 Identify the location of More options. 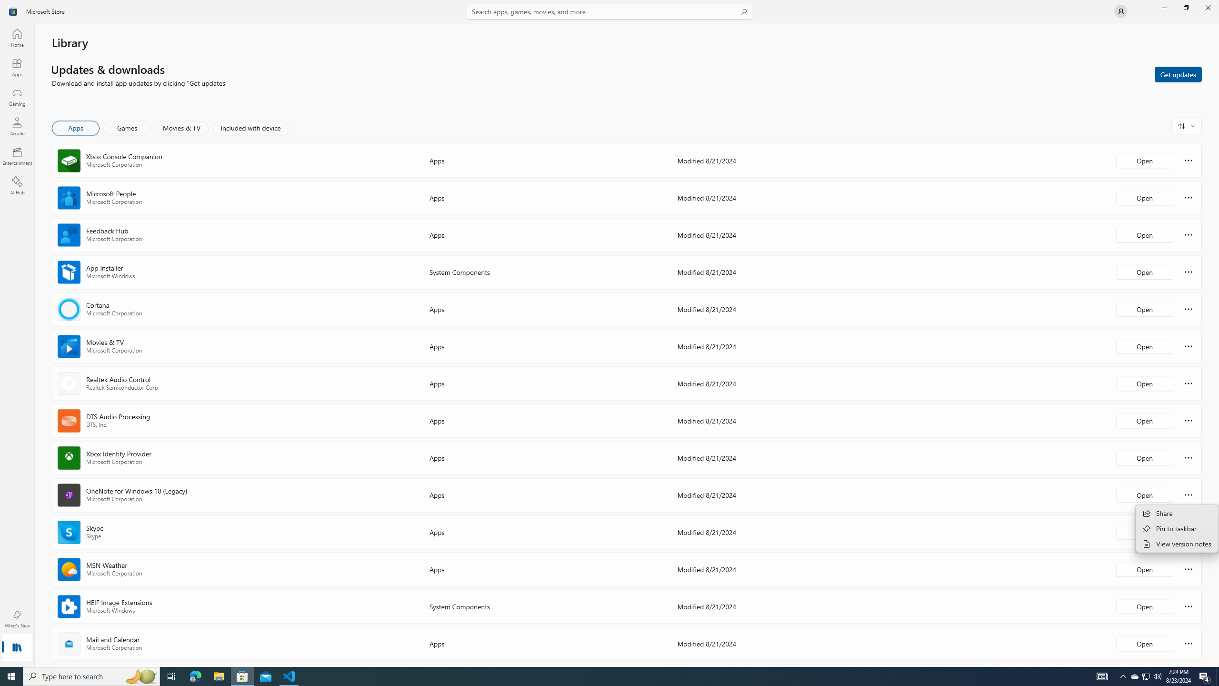
(1189, 643).